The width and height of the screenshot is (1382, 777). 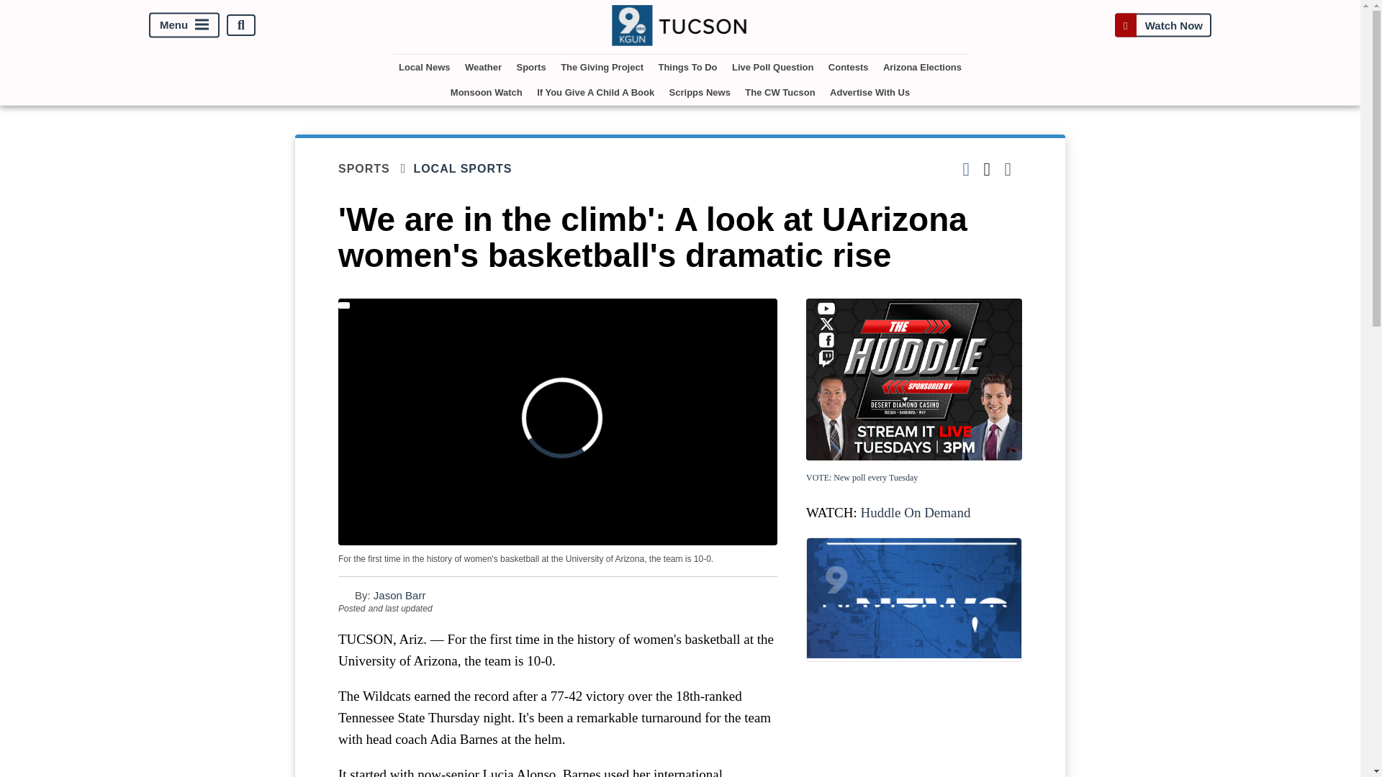 I want to click on Menu, so click(x=184, y=25).